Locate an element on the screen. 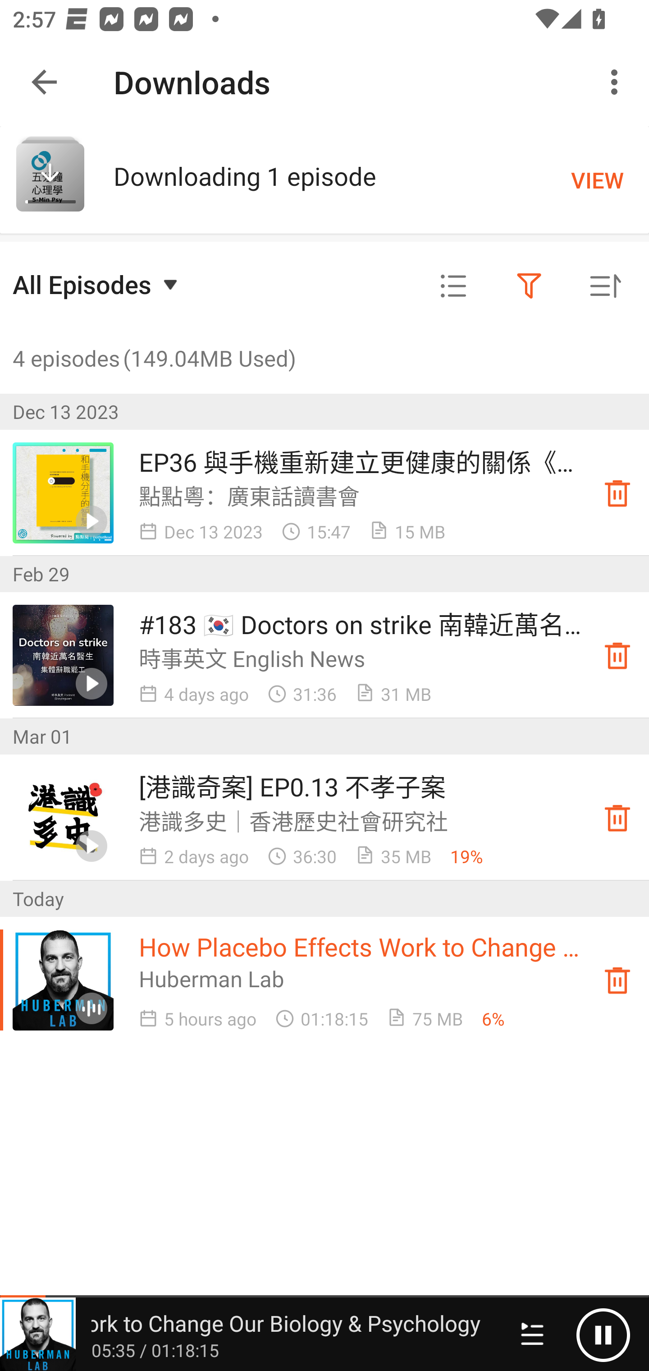 This screenshot has width=649, height=1371. All Episodes is located at coordinates (97, 284).